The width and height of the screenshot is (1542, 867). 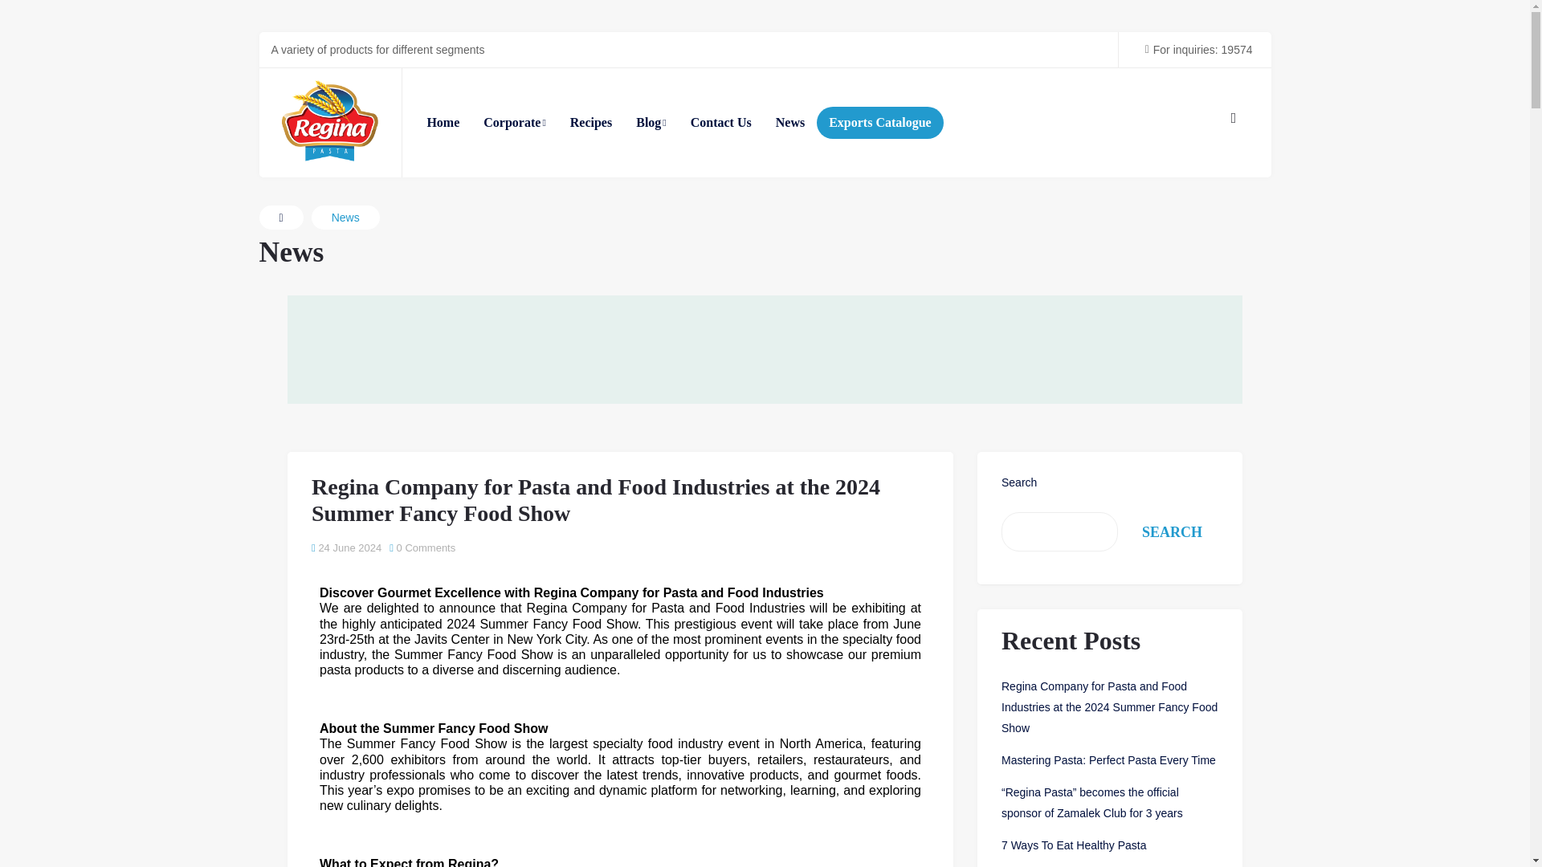 I want to click on For inquiries: 19574, so click(x=1193, y=49).